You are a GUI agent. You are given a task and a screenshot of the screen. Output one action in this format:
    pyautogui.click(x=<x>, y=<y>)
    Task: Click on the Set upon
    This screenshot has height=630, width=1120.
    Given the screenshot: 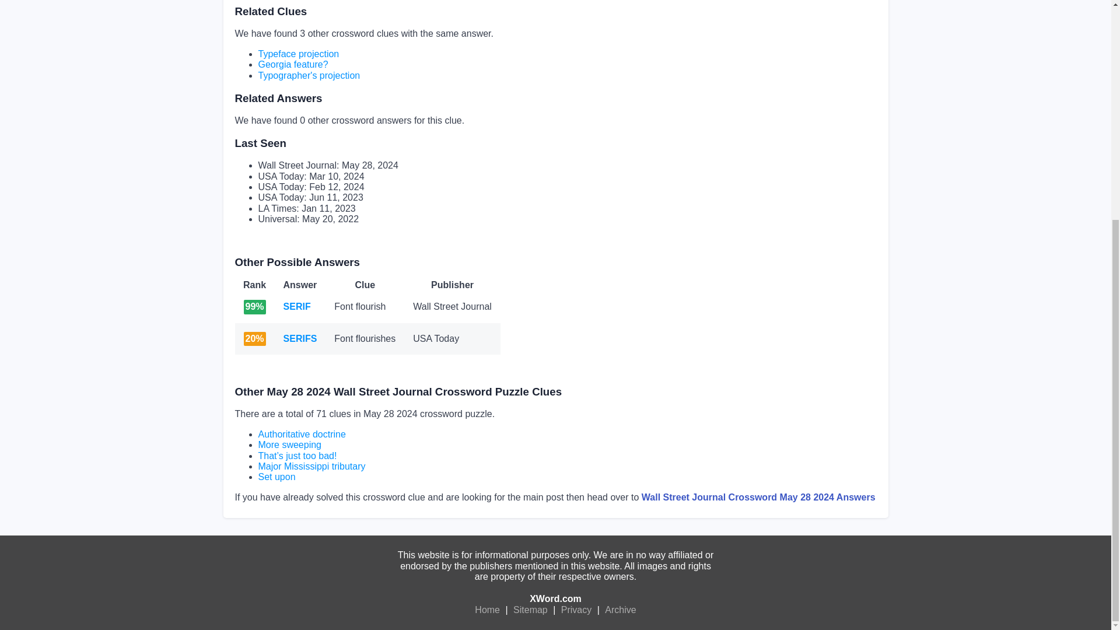 What is the action you would take?
    pyautogui.click(x=276, y=477)
    